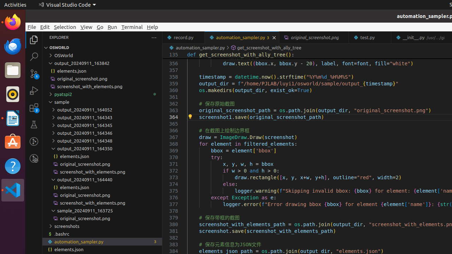  I want to click on output_20240911_164440, so click(102, 180).